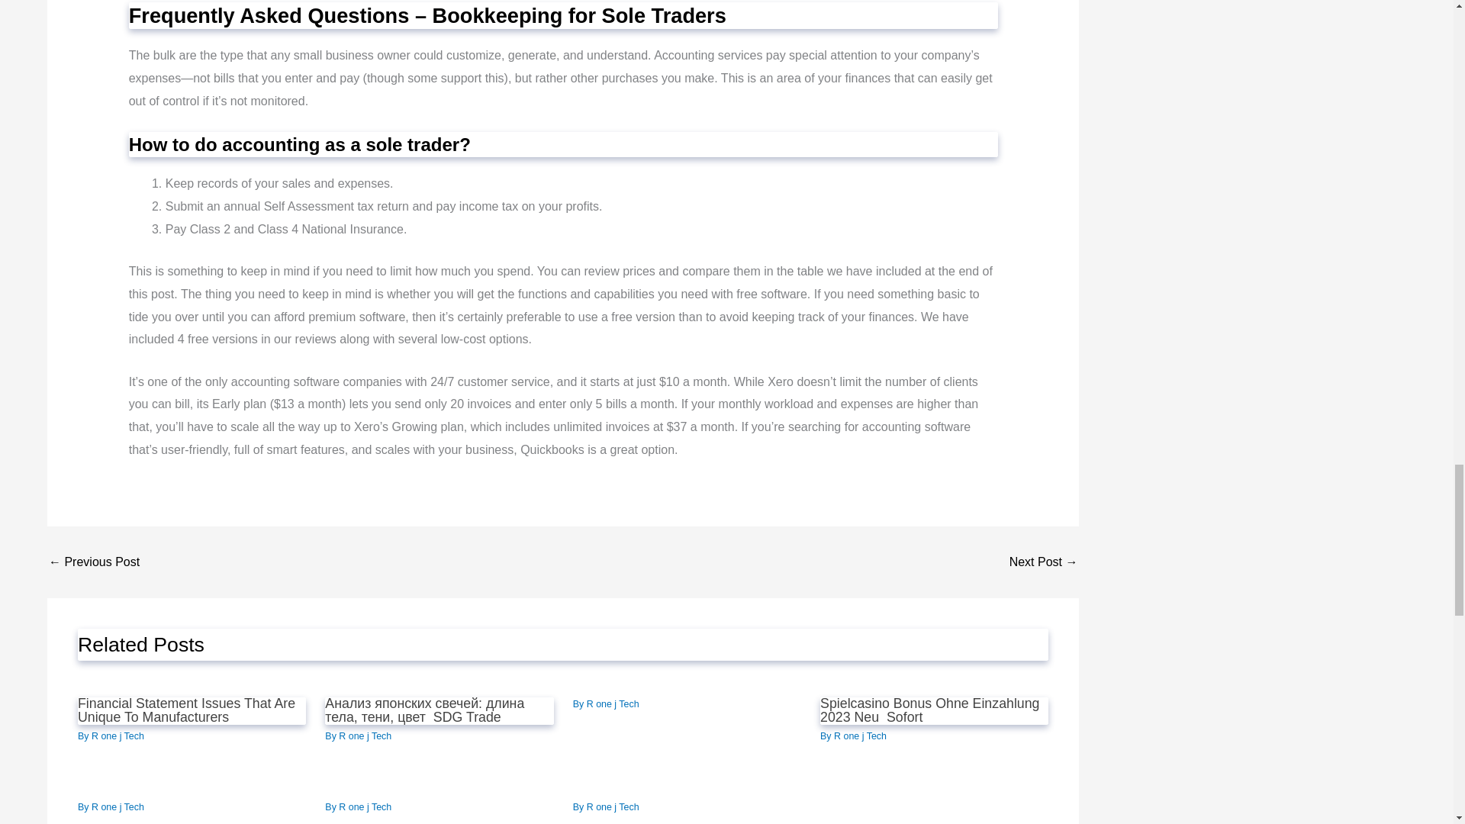  Describe the element at coordinates (118, 735) in the screenshot. I see `R one j Tech` at that location.